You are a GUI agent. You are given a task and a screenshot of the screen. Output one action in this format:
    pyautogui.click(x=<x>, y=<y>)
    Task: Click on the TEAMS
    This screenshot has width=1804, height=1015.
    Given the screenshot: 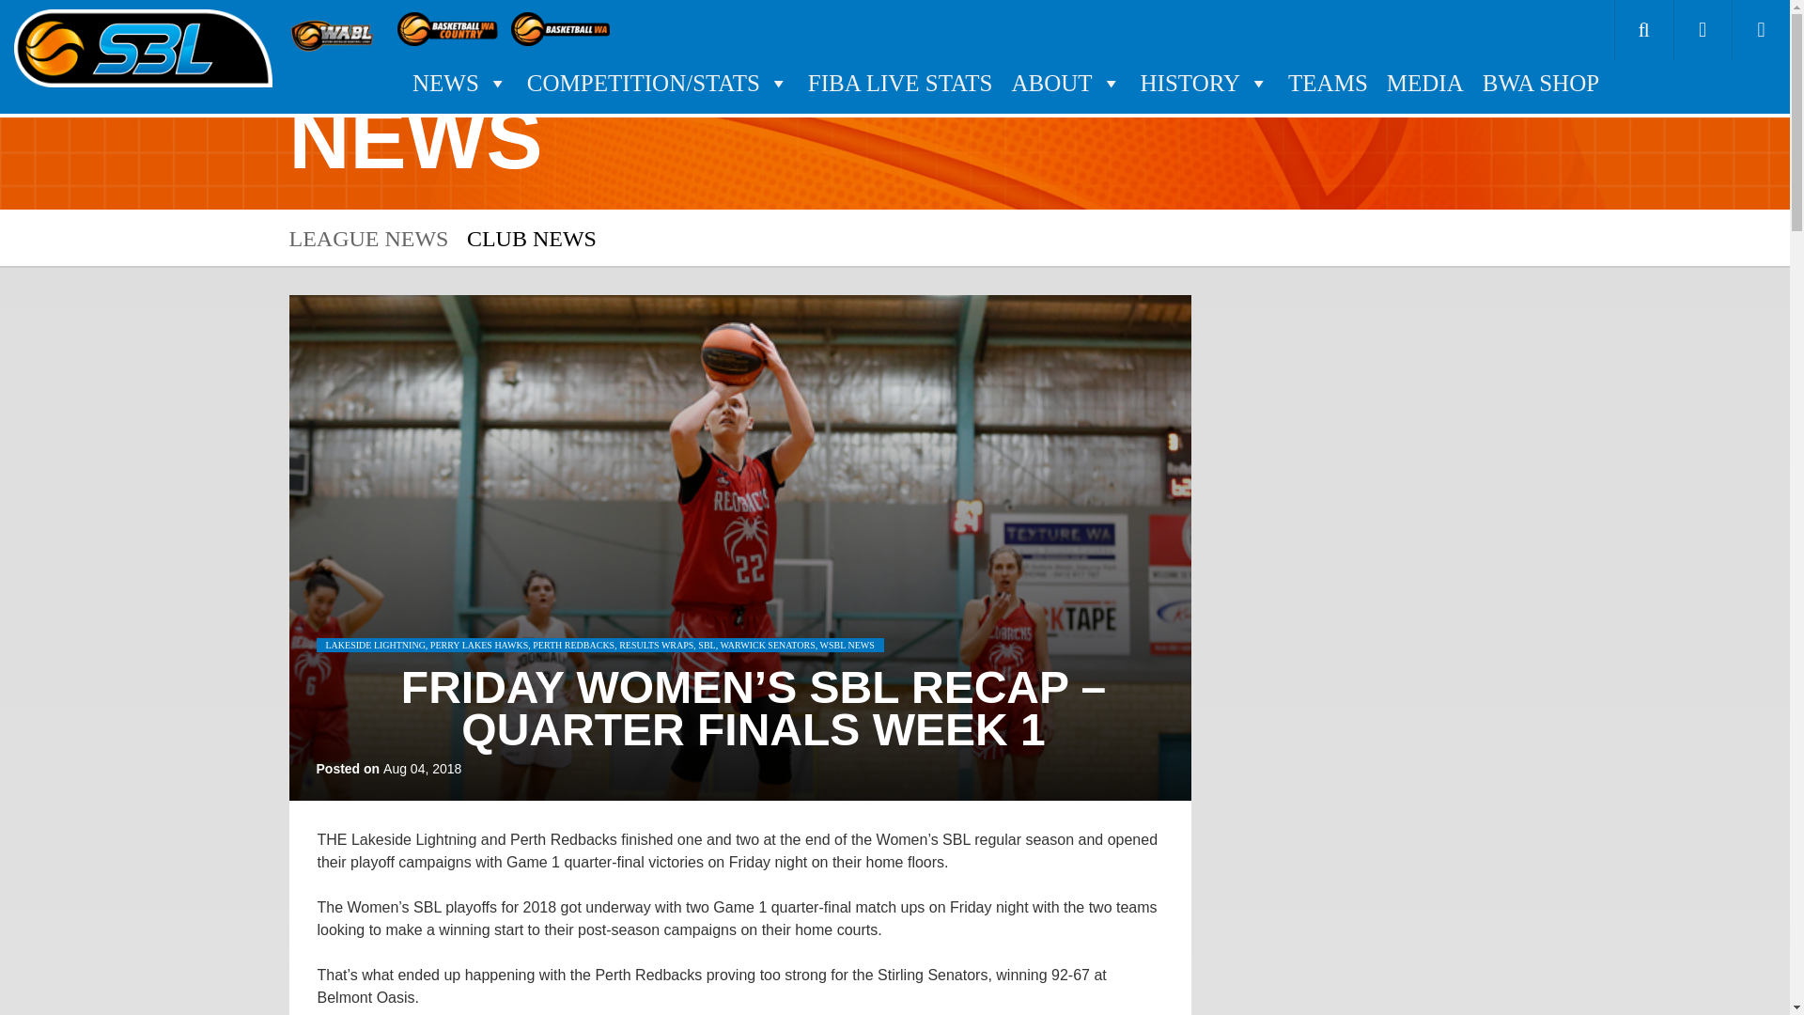 What is the action you would take?
    pyautogui.click(x=1327, y=83)
    